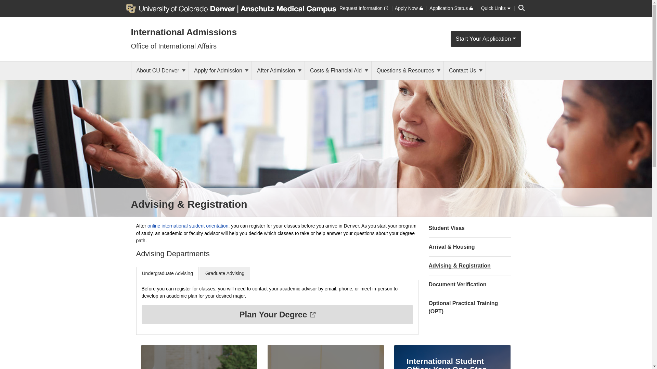 This screenshot has width=657, height=369. What do you see at coordinates (495, 8) in the screenshot?
I see `Quick Links` at bounding box center [495, 8].